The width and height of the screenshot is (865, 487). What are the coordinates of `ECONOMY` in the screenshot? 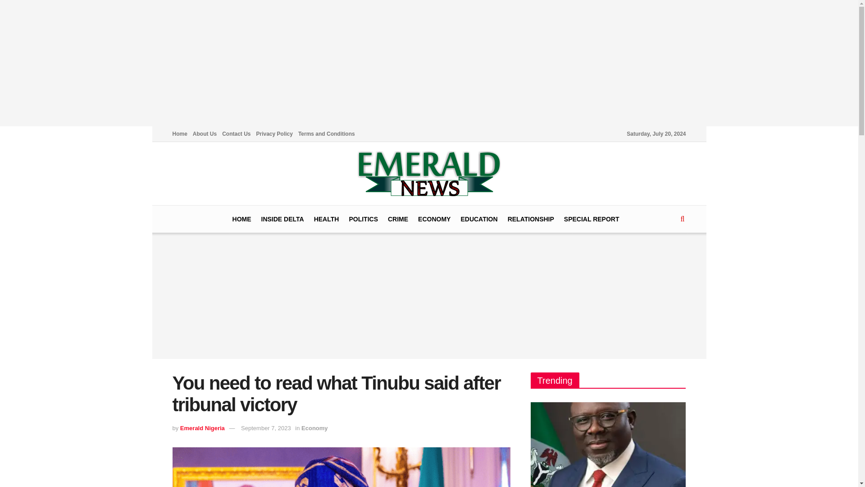 It's located at (434, 219).